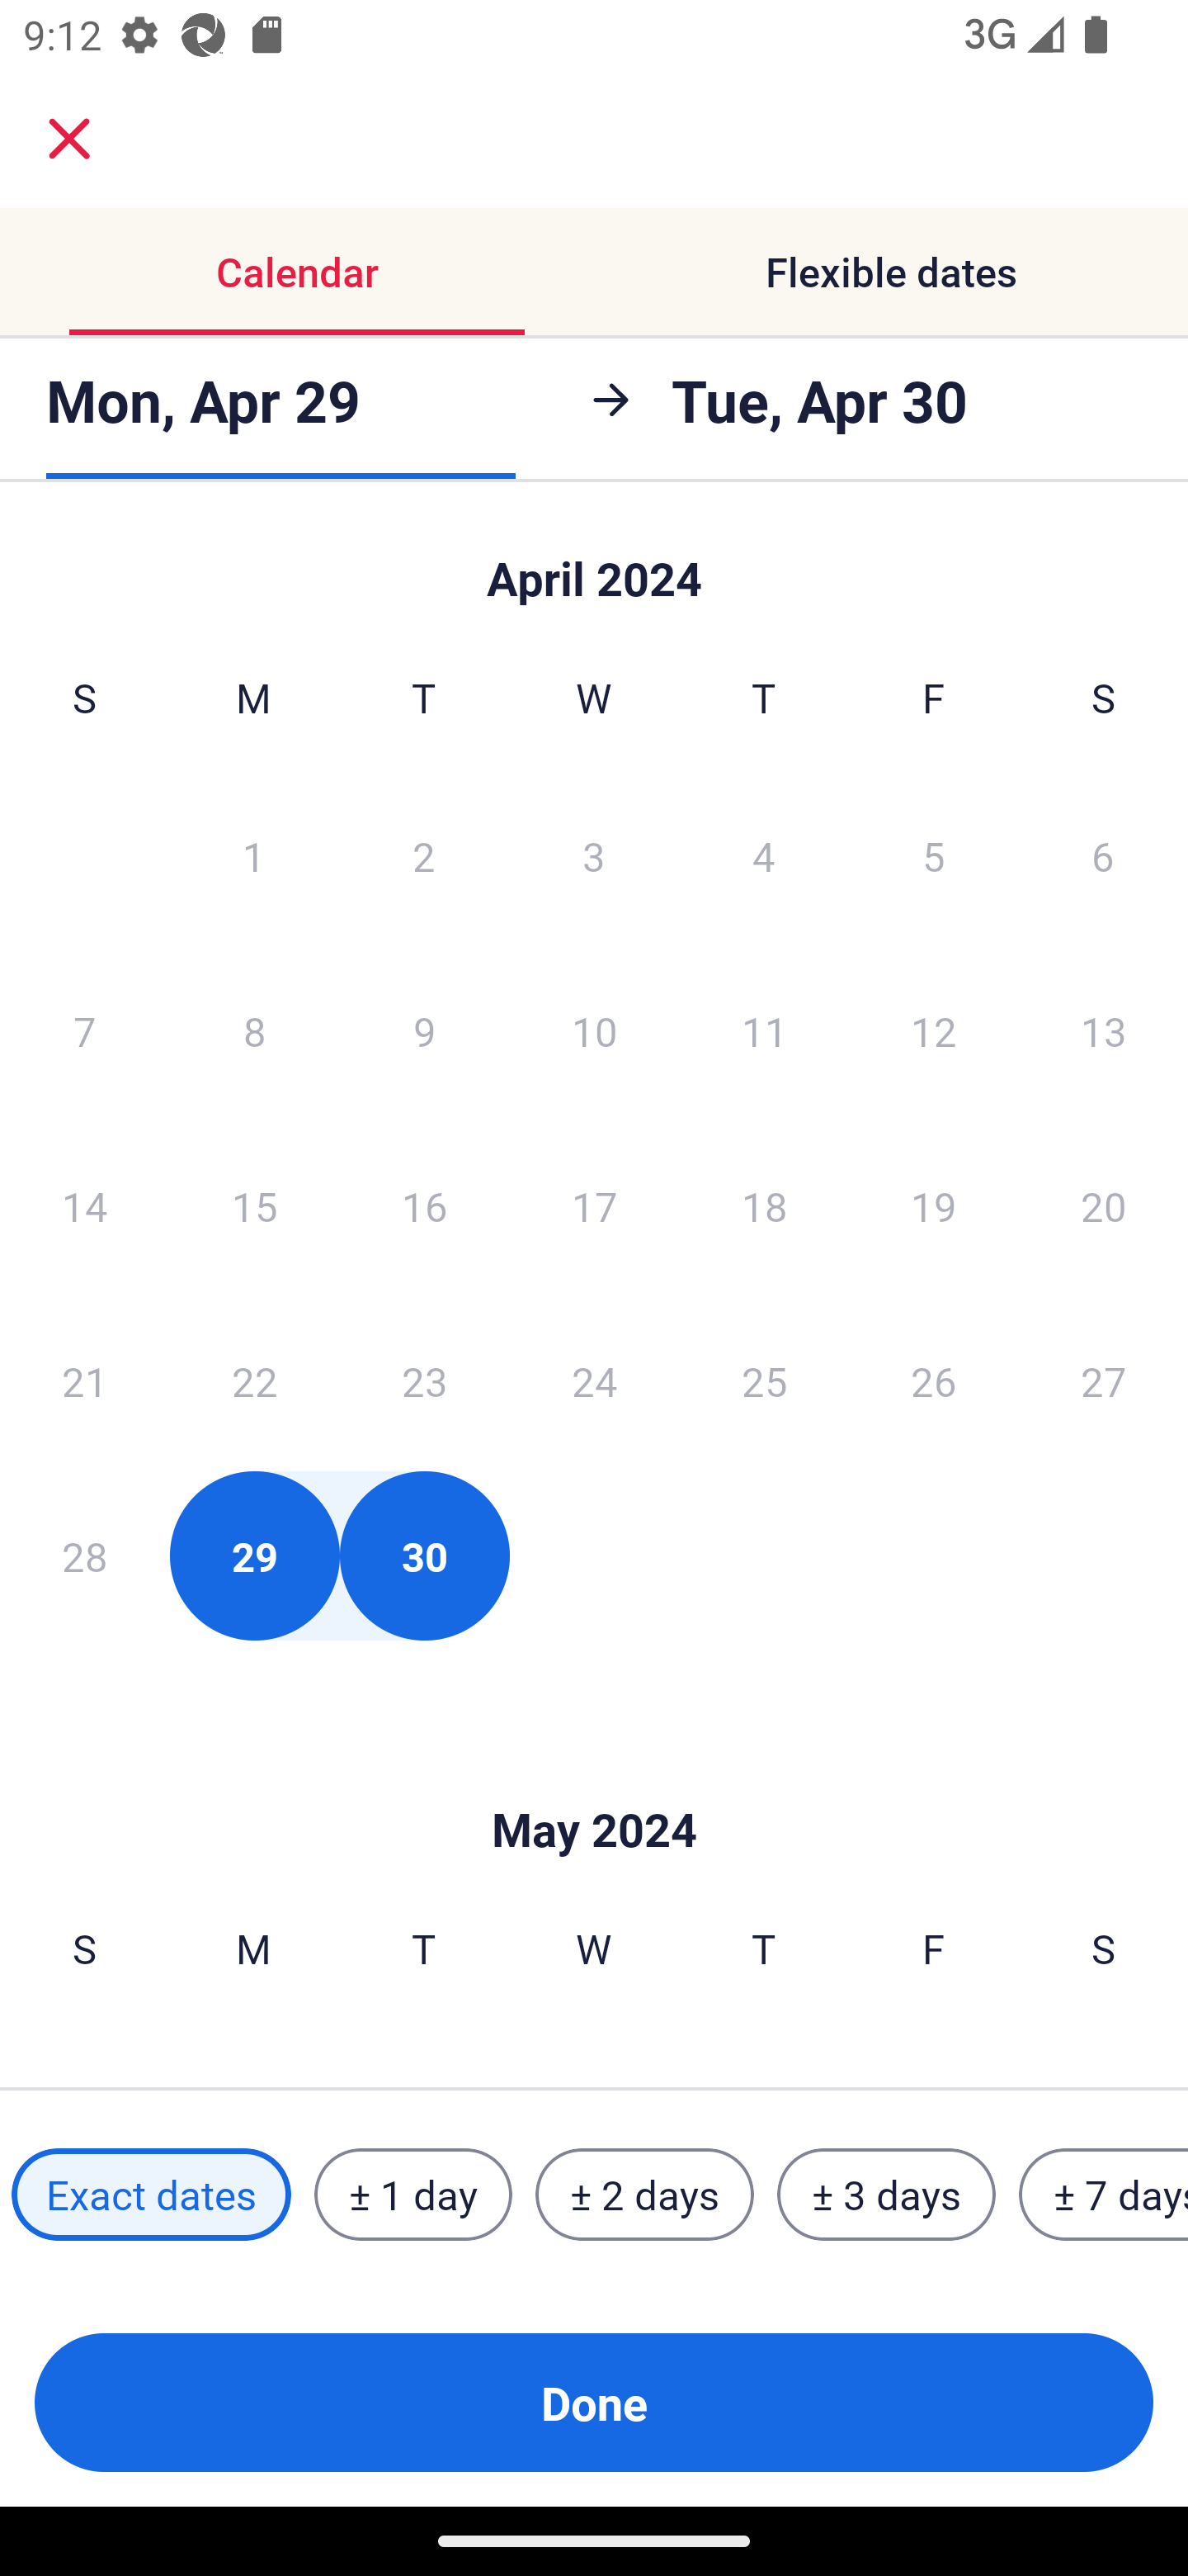 This screenshot has width=1188, height=2576. Describe the element at coordinates (886, 2195) in the screenshot. I see `± 3 days` at that location.